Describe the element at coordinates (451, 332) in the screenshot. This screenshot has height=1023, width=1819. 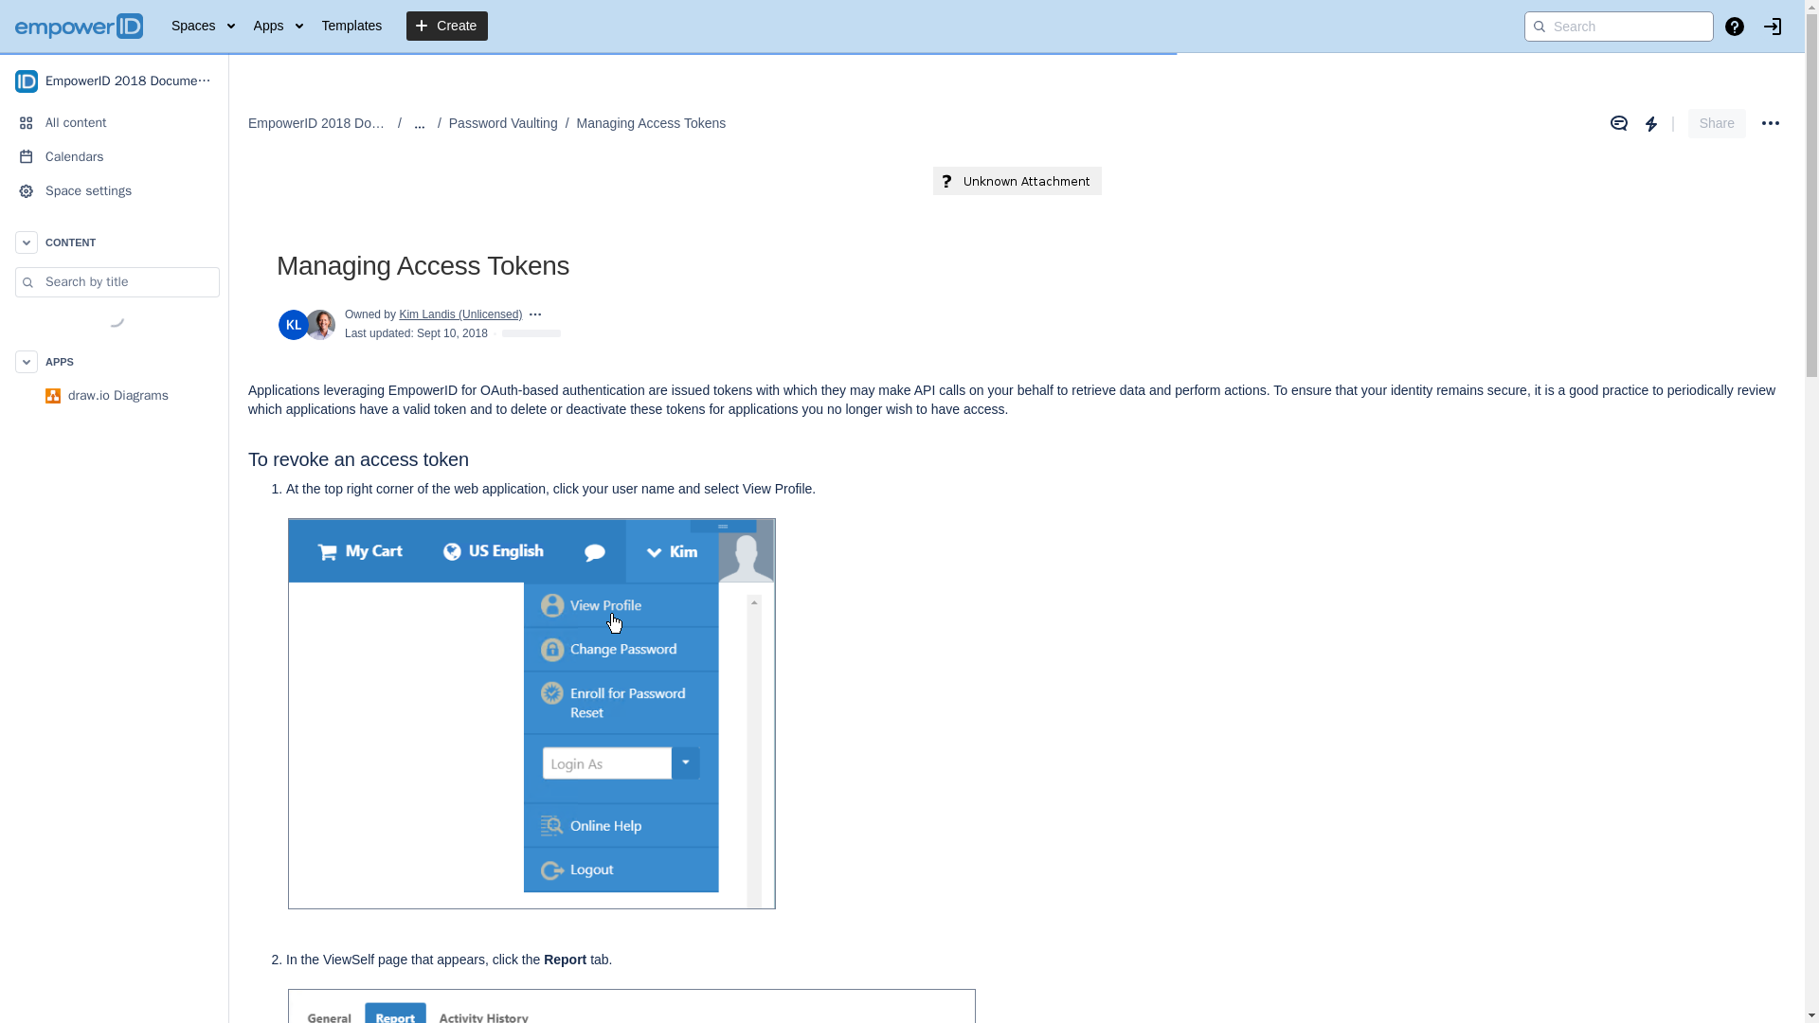
I see `Sept 10, 2018` at that location.